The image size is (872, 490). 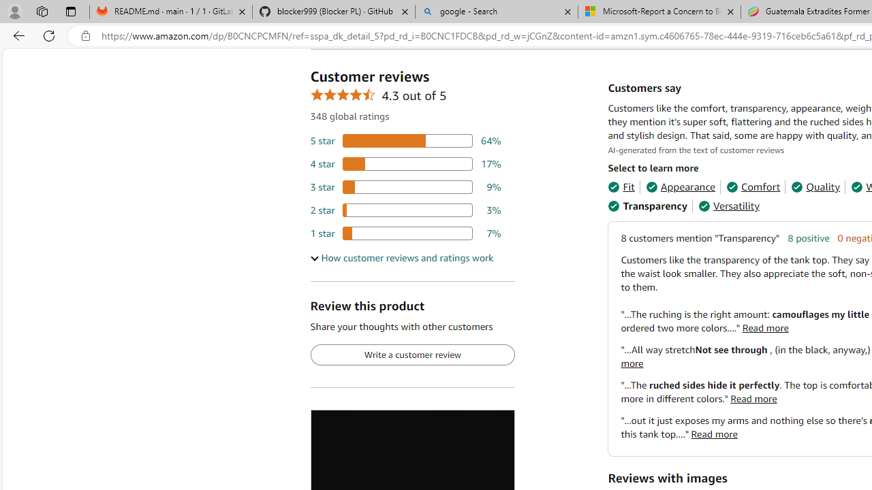 What do you see at coordinates (405, 186) in the screenshot?
I see `9 percent of reviews have 3 stars` at bounding box center [405, 186].